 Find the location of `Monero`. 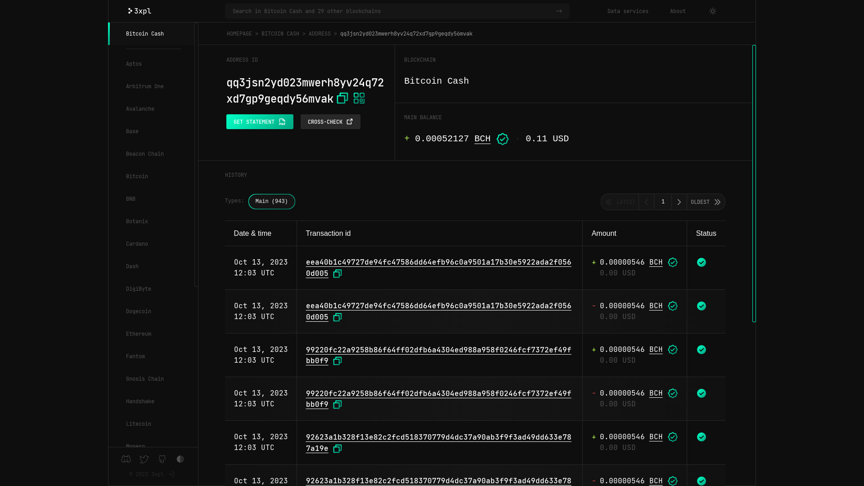

Monero is located at coordinates (151, 446).